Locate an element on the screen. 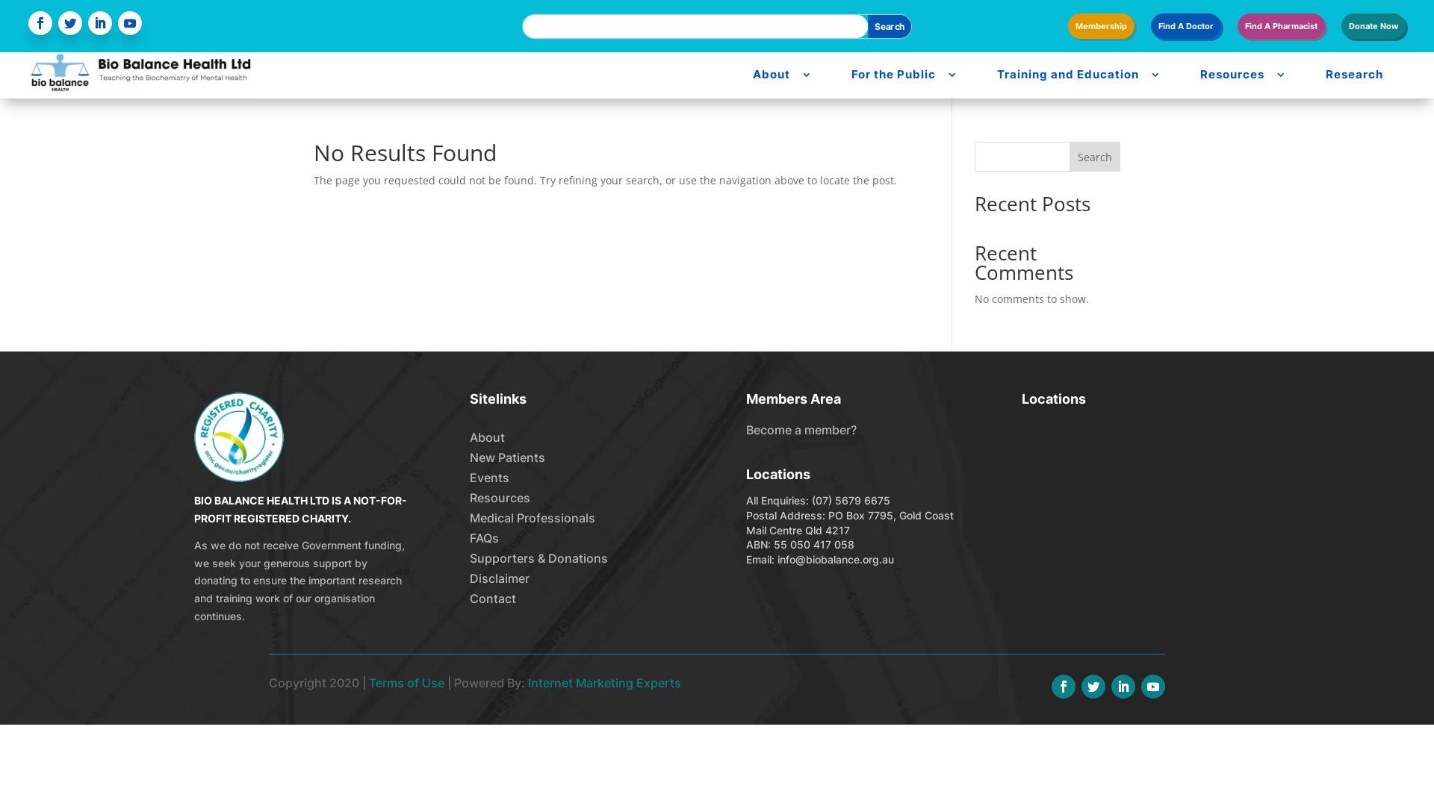  Terms of Use is located at coordinates (406, 682).